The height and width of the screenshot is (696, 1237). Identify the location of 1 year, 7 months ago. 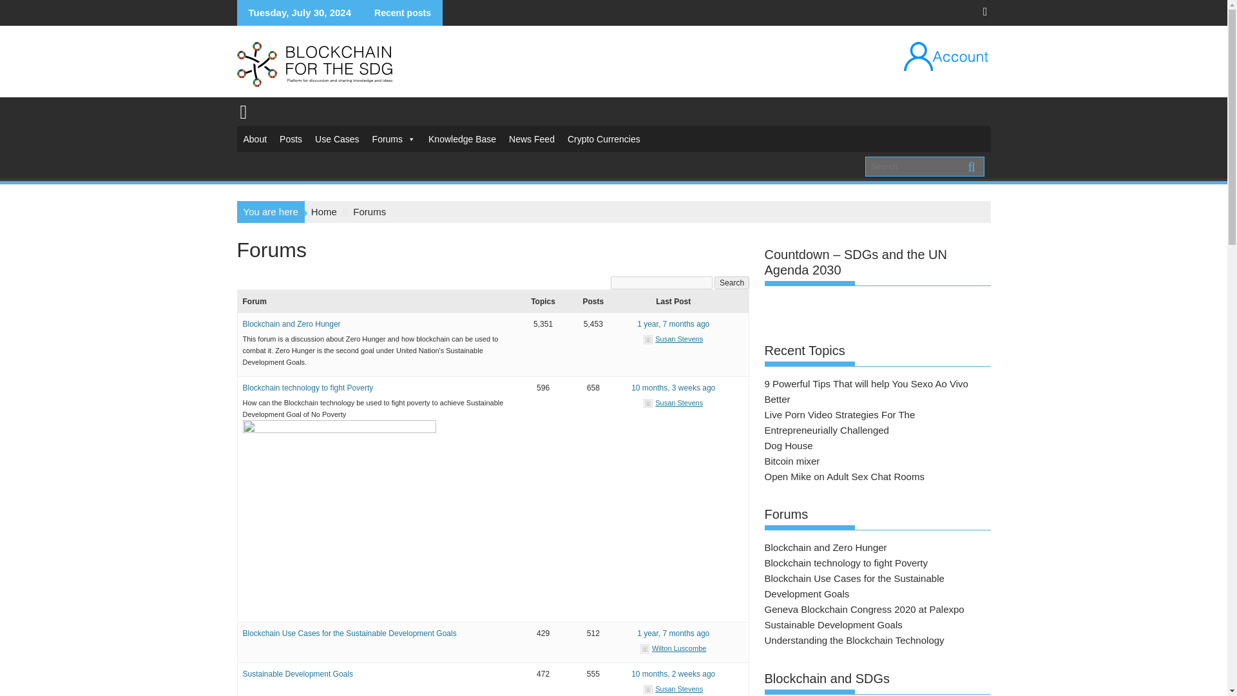
(673, 324).